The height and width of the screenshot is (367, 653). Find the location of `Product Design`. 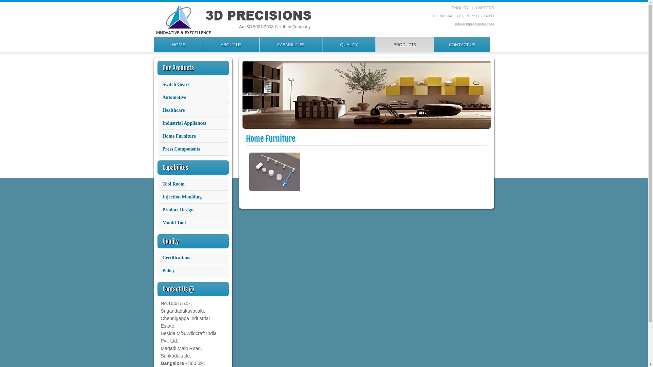

Product Design is located at coordinates (193, 210).